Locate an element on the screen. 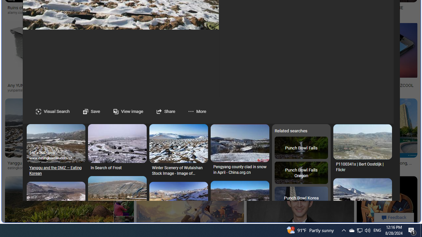 The width and height of the screenshot is (422, 237). cpophome.com is located at coordinates (374, 13).